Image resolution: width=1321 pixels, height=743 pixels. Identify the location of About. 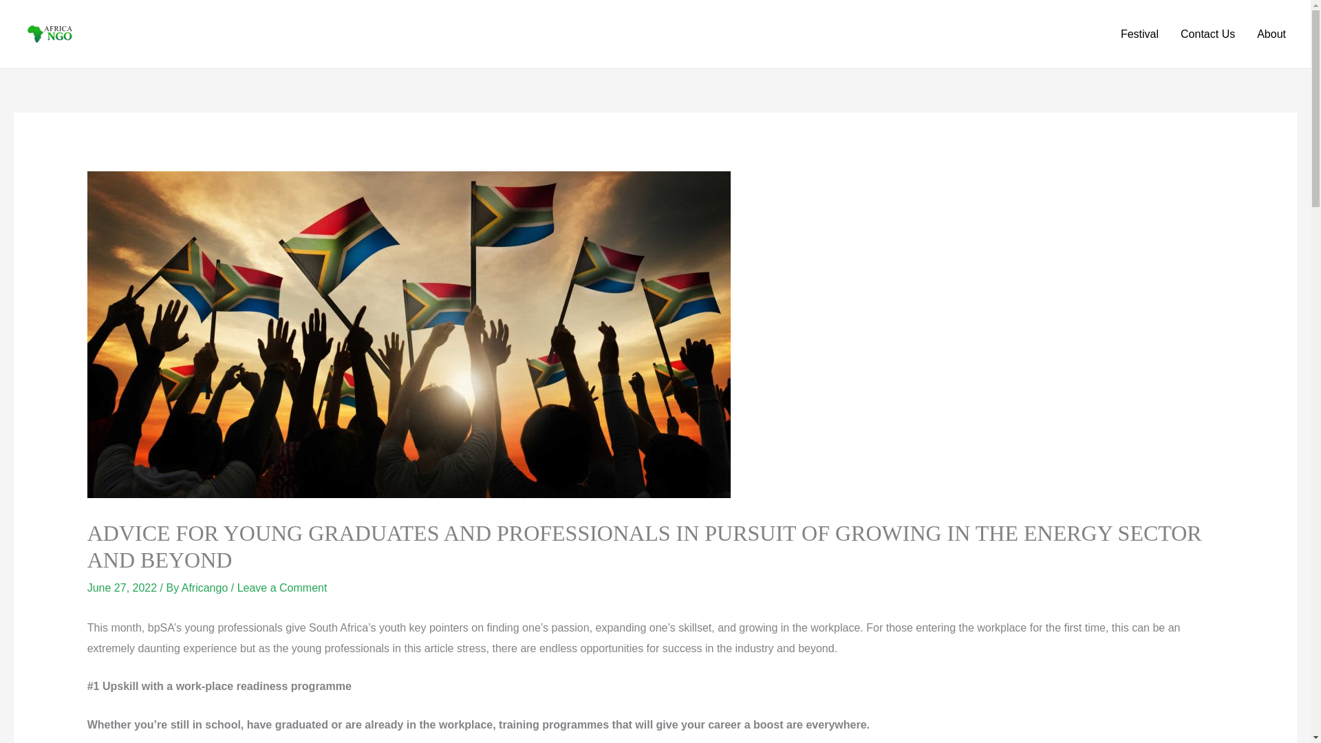
(1271, 34).